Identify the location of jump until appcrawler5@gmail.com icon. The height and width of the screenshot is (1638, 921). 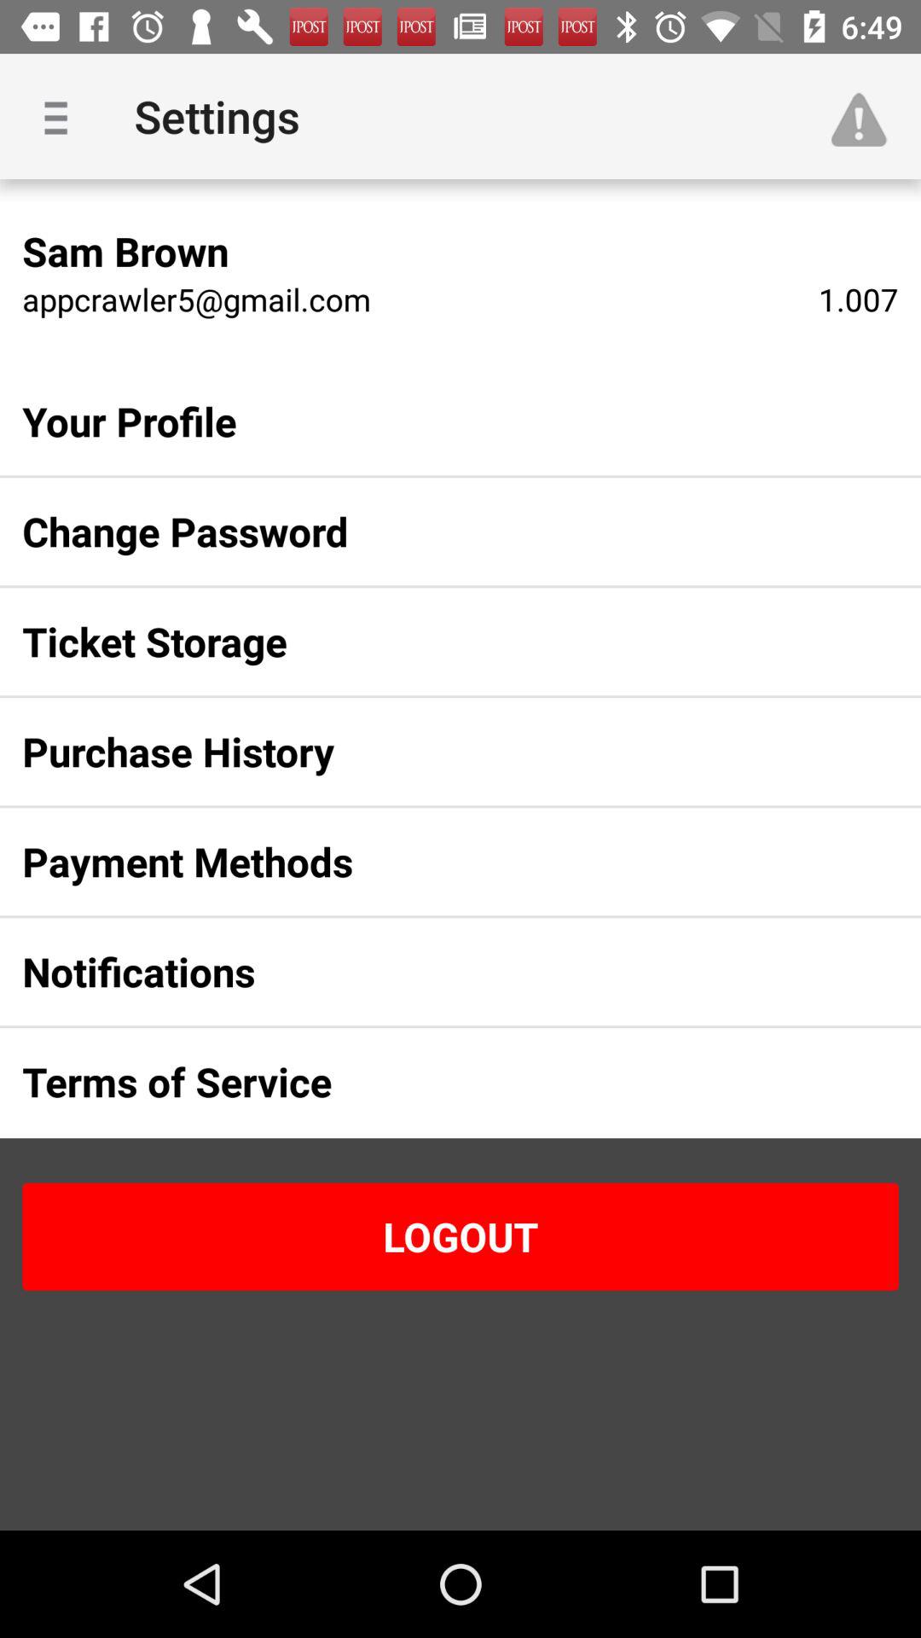
(196, 299).